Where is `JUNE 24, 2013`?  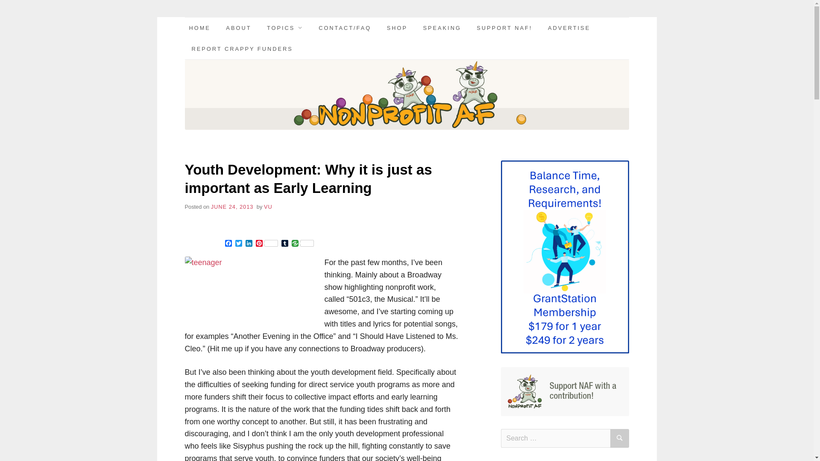 JUNE 24, 2013 is located at coordinates (232, 207).